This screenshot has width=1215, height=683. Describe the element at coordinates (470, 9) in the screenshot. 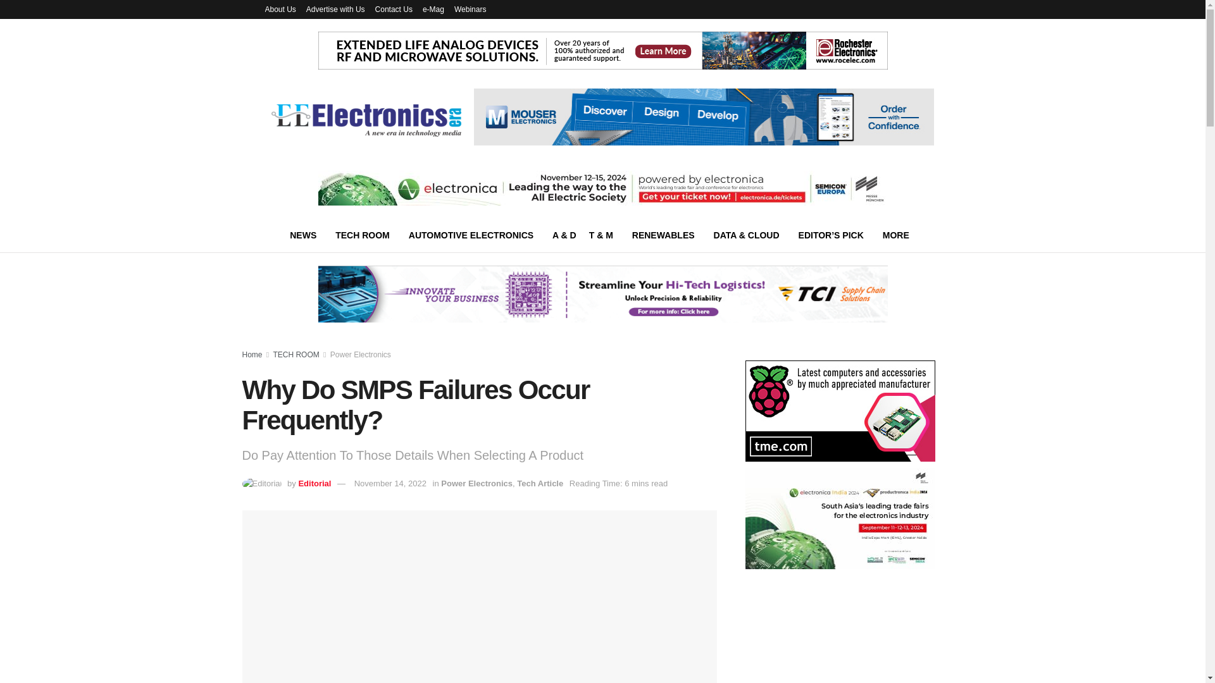

I see `Webinars` at that location.